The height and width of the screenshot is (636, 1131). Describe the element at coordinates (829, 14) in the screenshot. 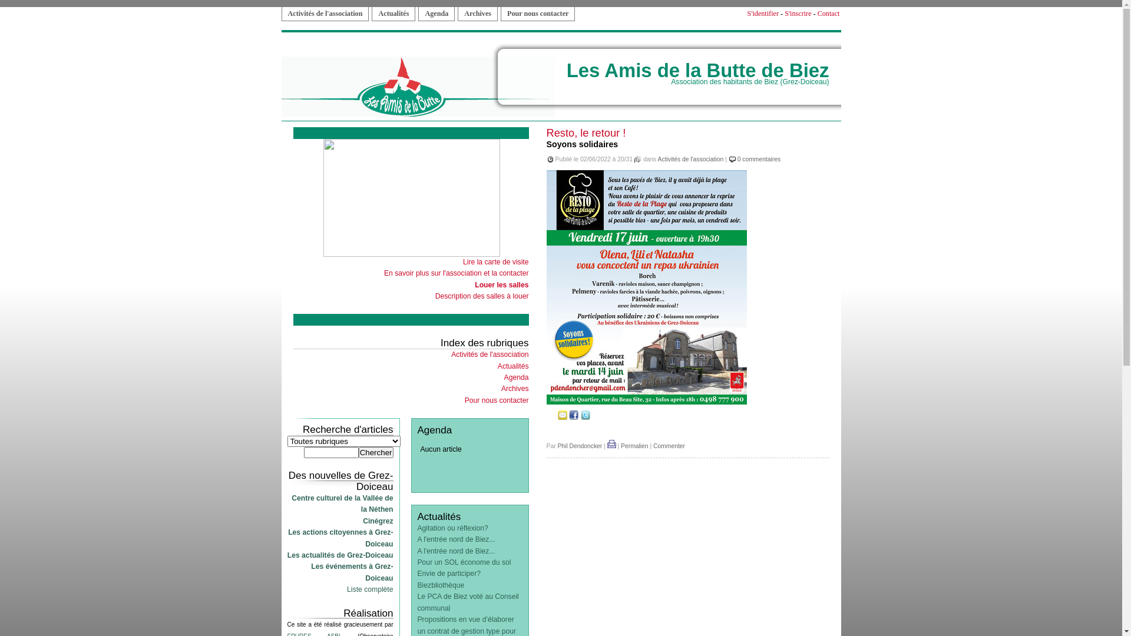

I see `Contact` at that location.